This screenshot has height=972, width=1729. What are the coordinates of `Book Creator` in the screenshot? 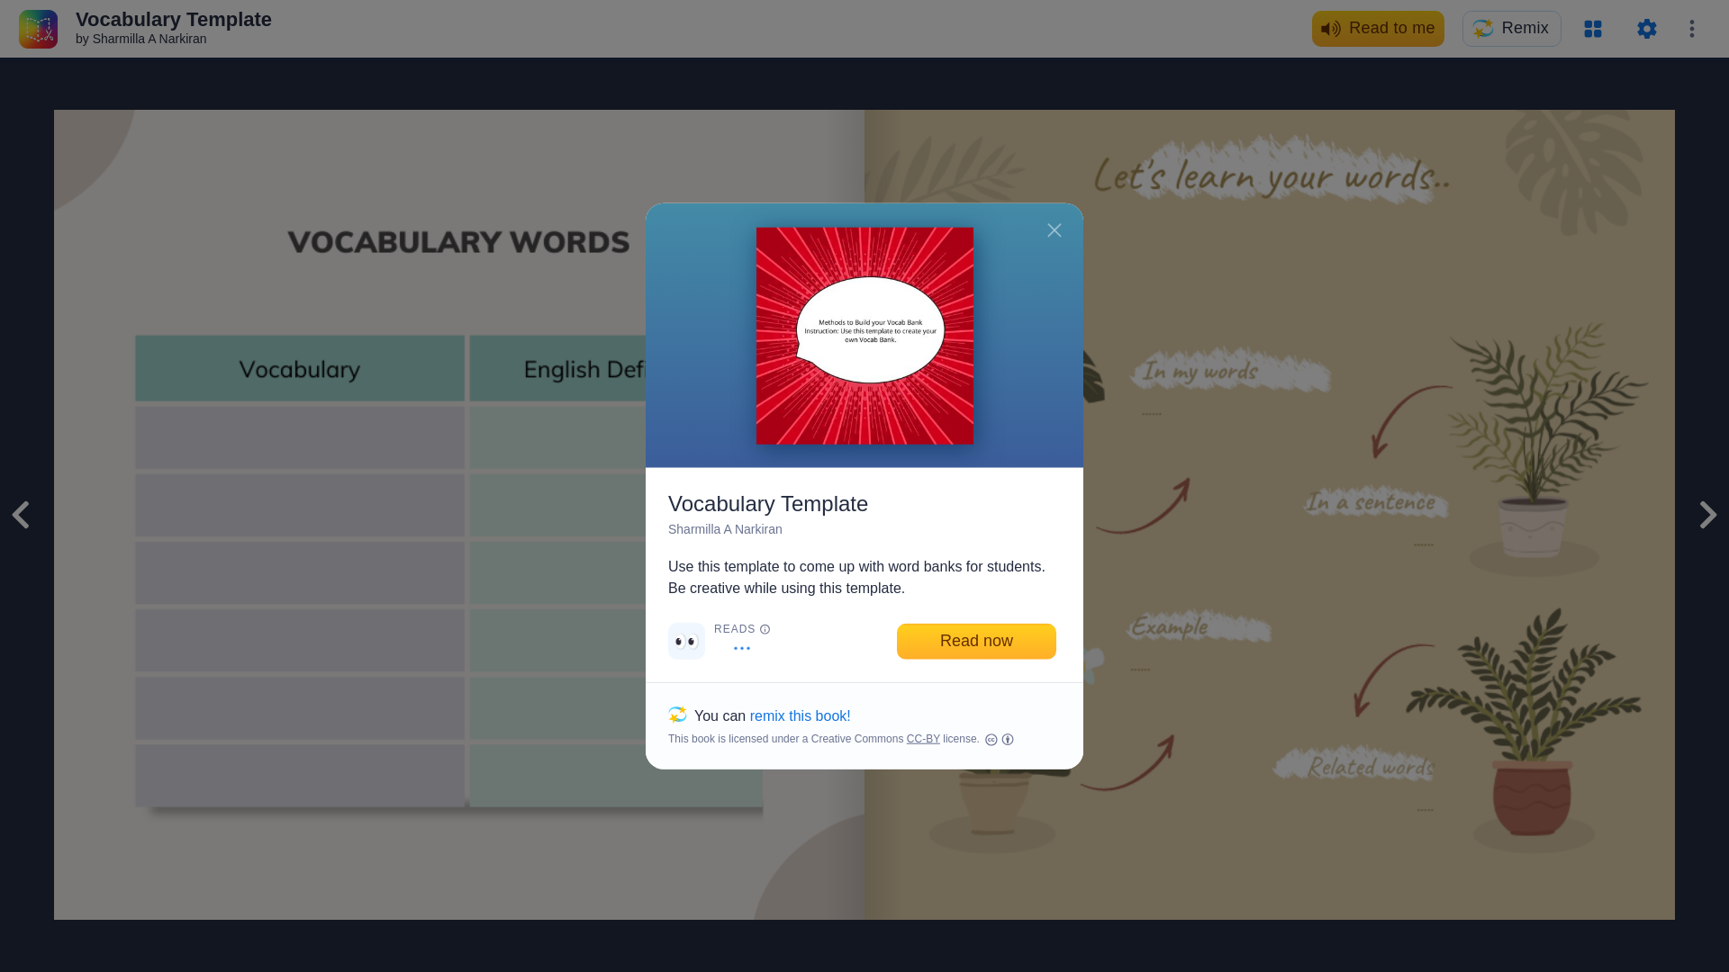 It's located at (38, 27).